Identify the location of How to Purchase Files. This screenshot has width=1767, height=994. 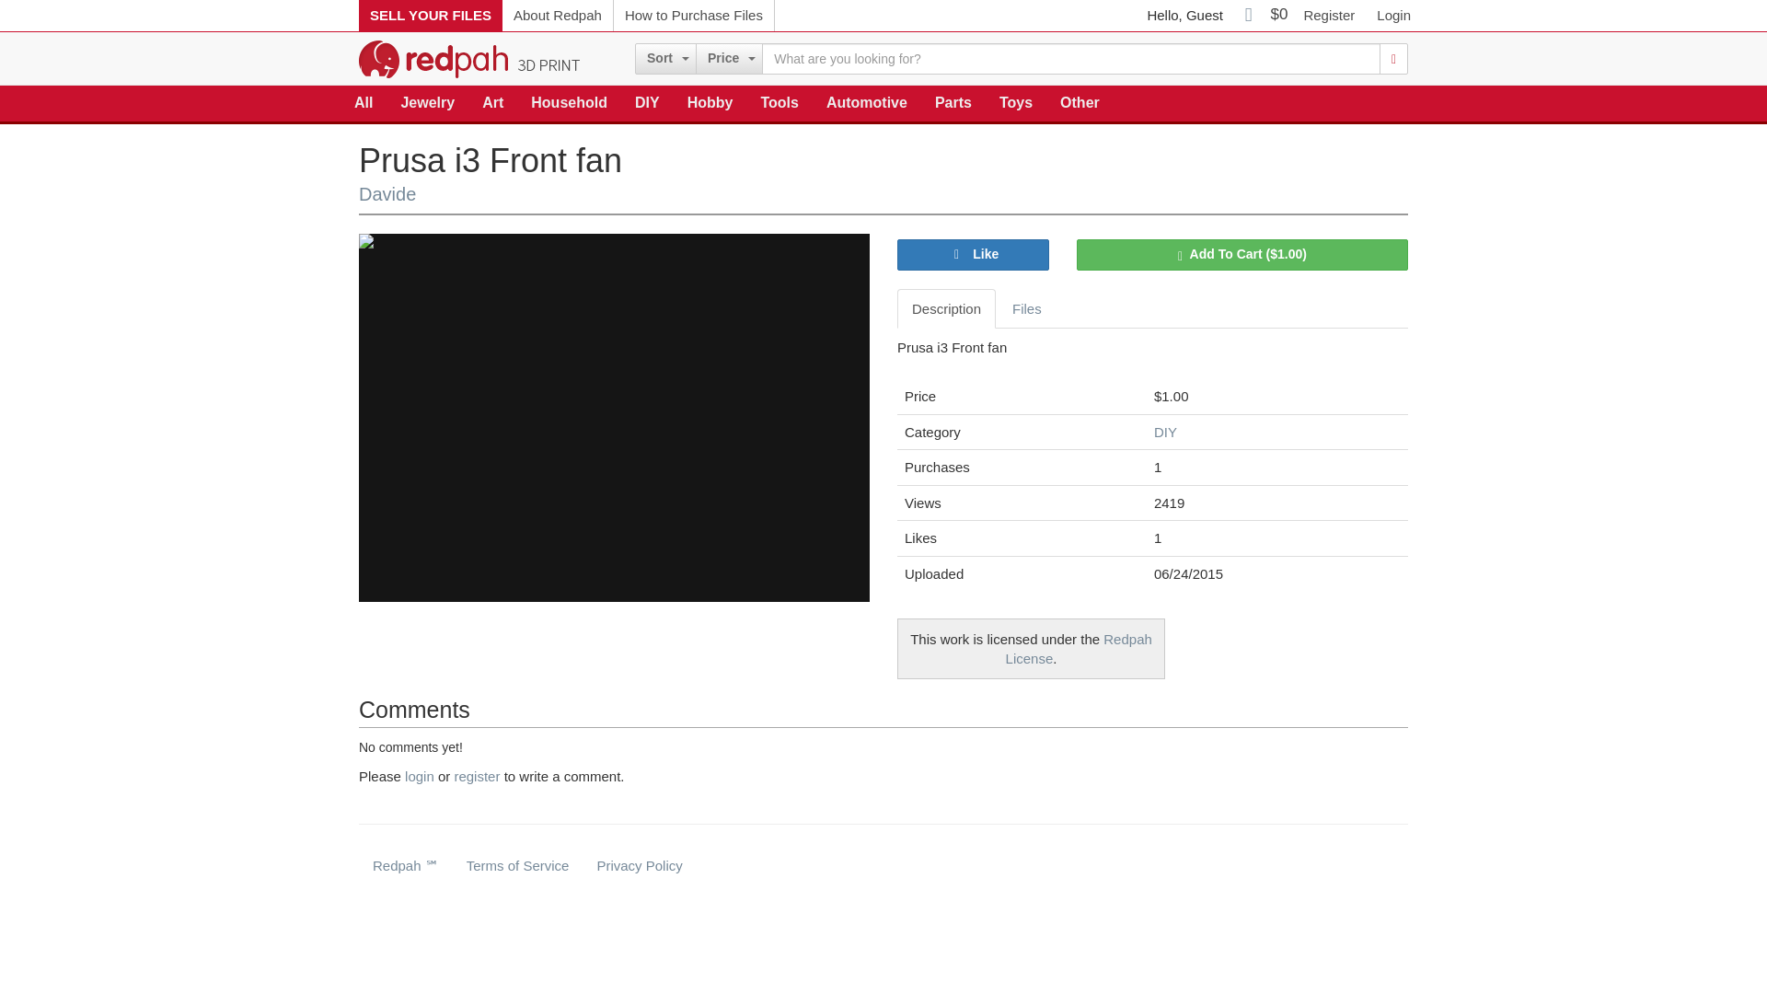
(694, 15).